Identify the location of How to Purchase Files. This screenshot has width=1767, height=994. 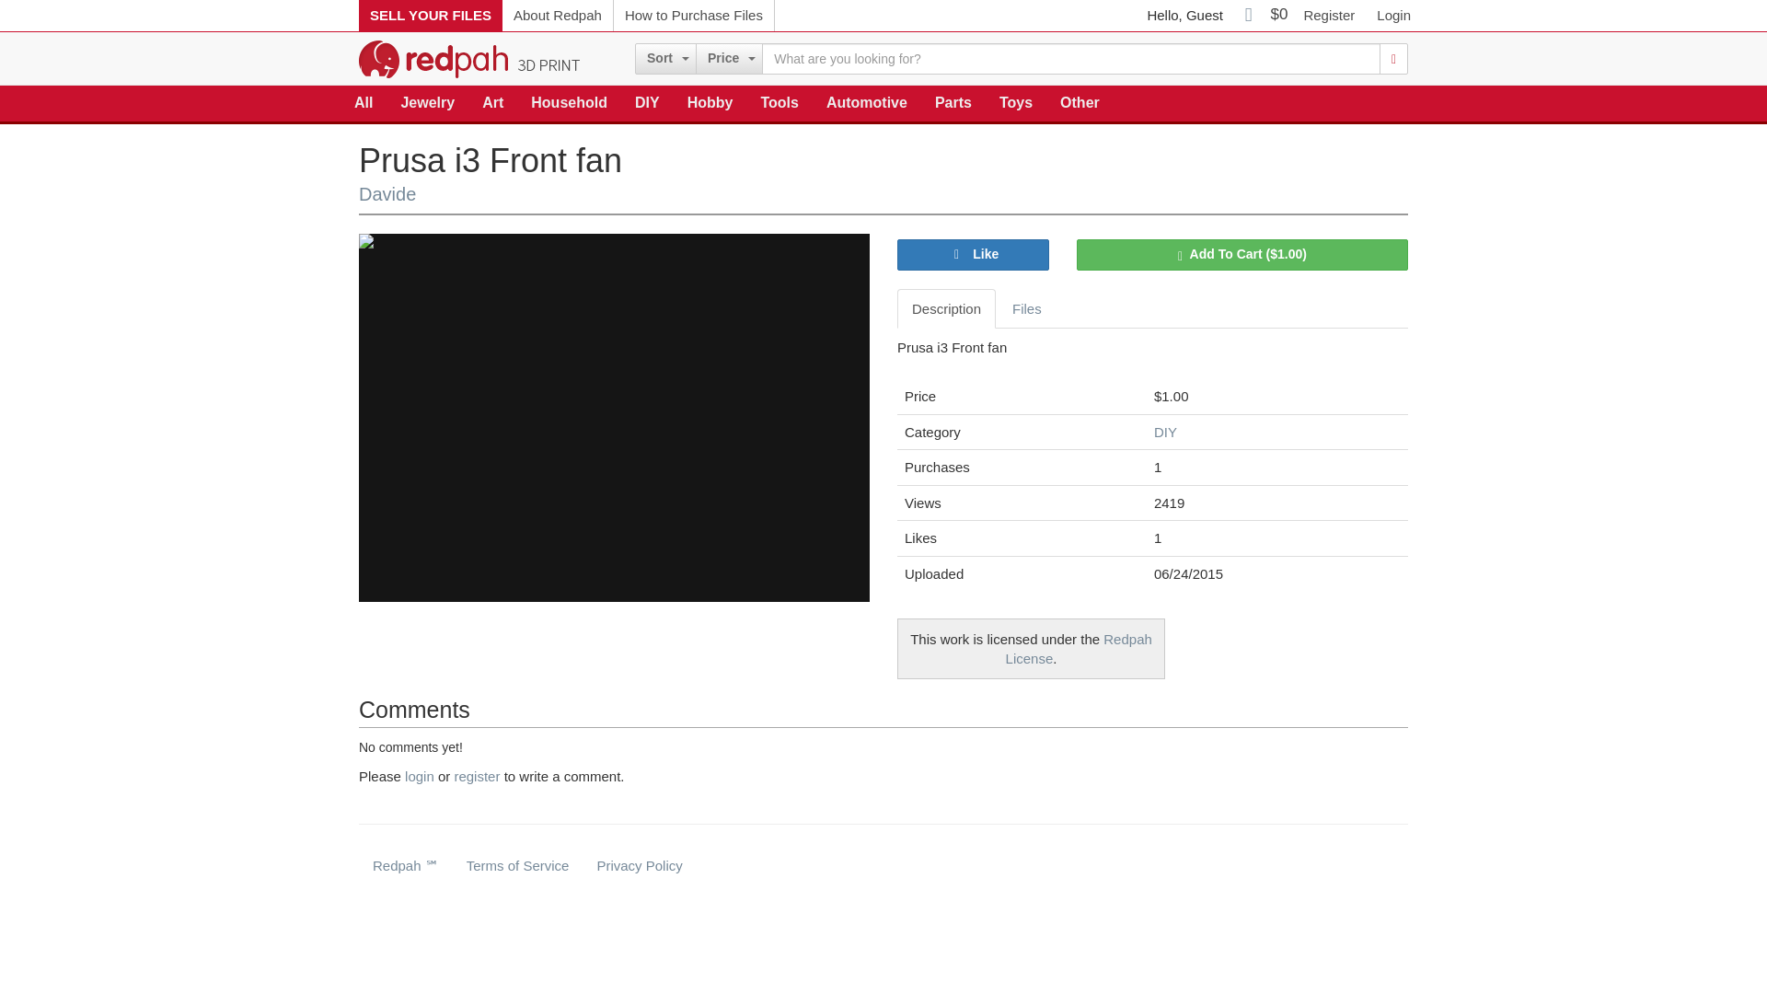
(694, 15).